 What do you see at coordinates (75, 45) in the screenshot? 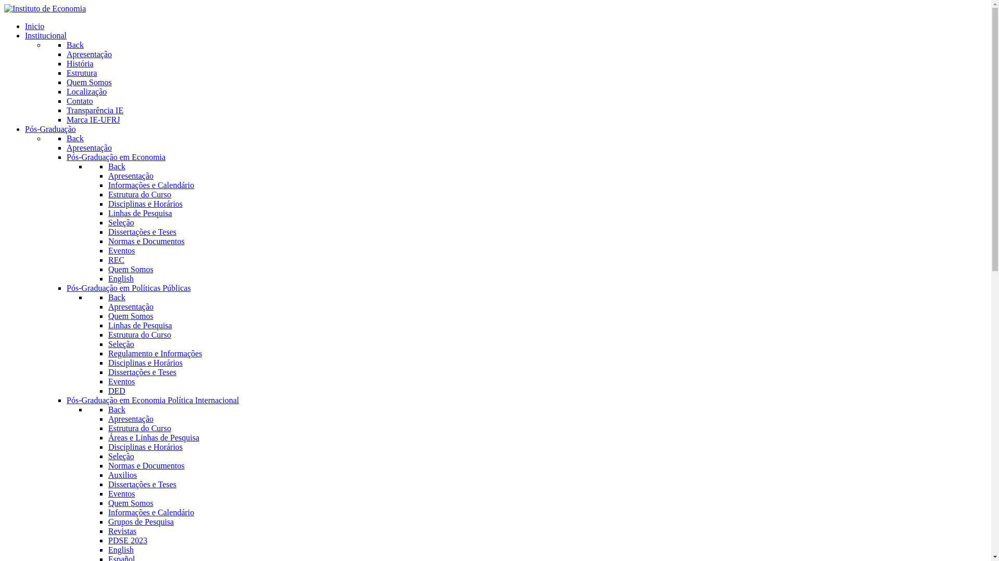
I see `Back` at bounding box center [75, 45].